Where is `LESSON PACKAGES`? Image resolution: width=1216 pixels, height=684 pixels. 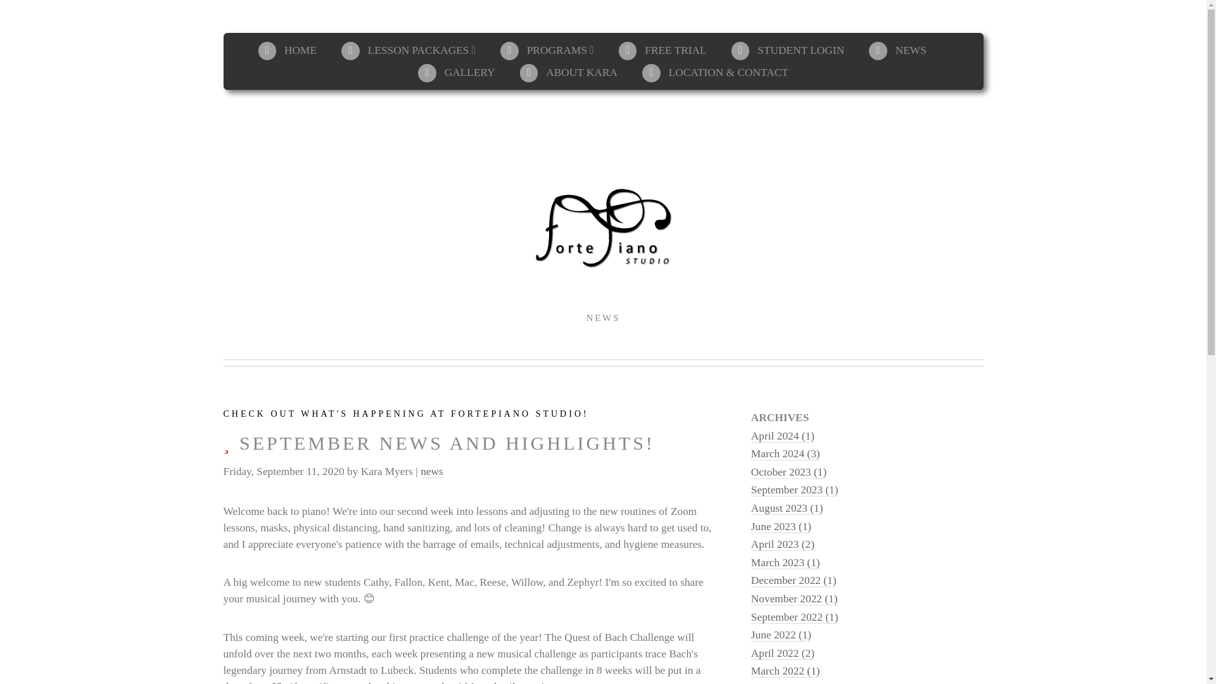
LESSON PACKAGES is located at coordinates (408, 50).